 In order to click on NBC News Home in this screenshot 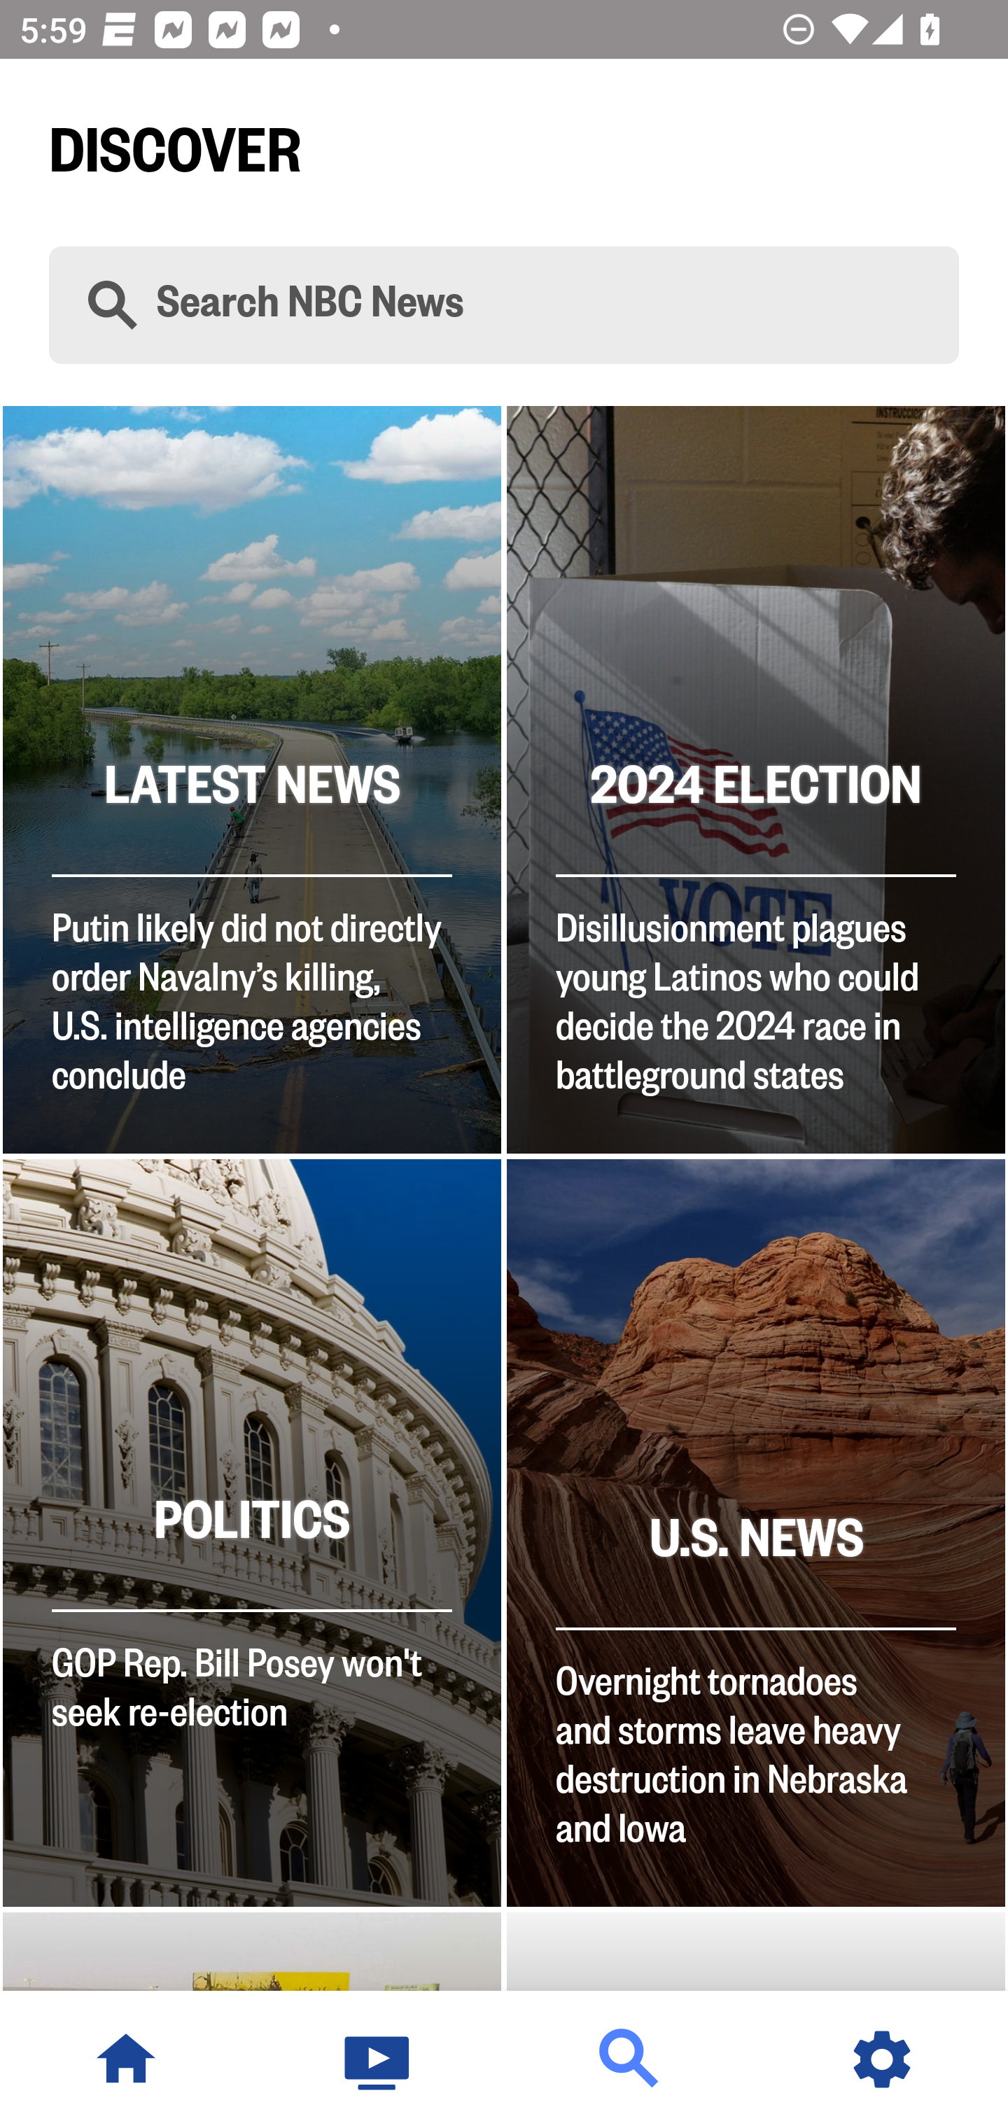, I will do `click(126, 2059)`.